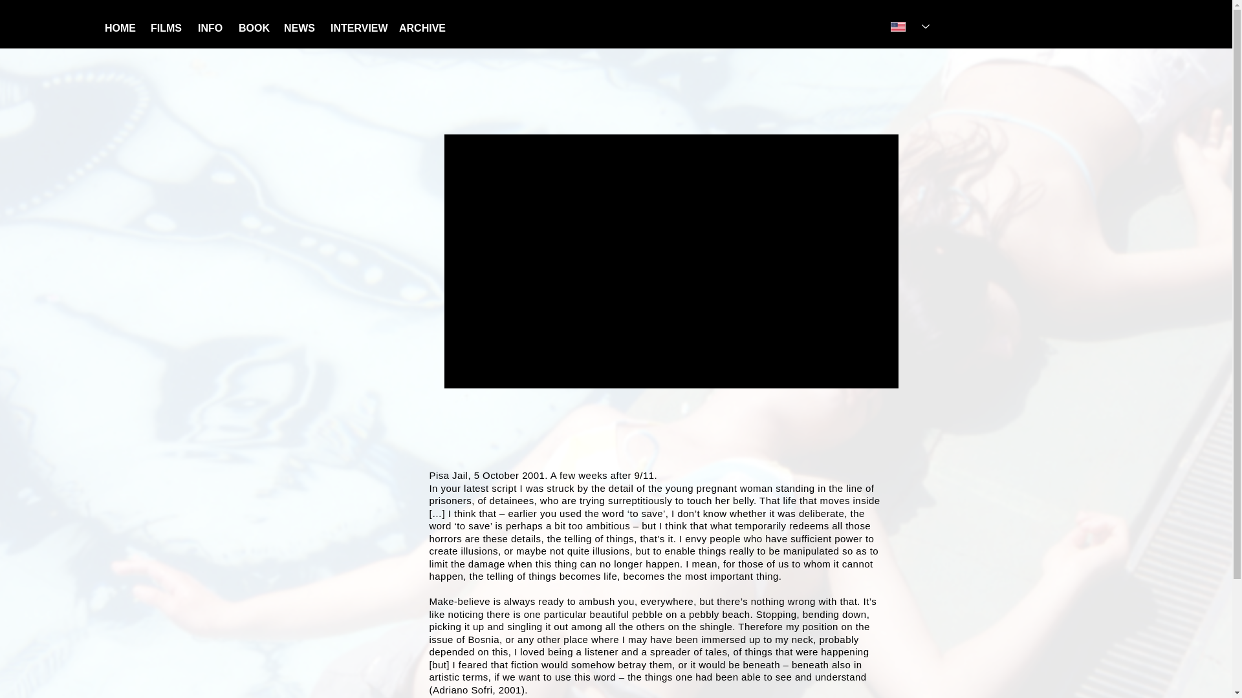 The image size is (1242, 698). Describe the element at coordinates (298, 27) in the screenshot. I see `NEWS` at that location.